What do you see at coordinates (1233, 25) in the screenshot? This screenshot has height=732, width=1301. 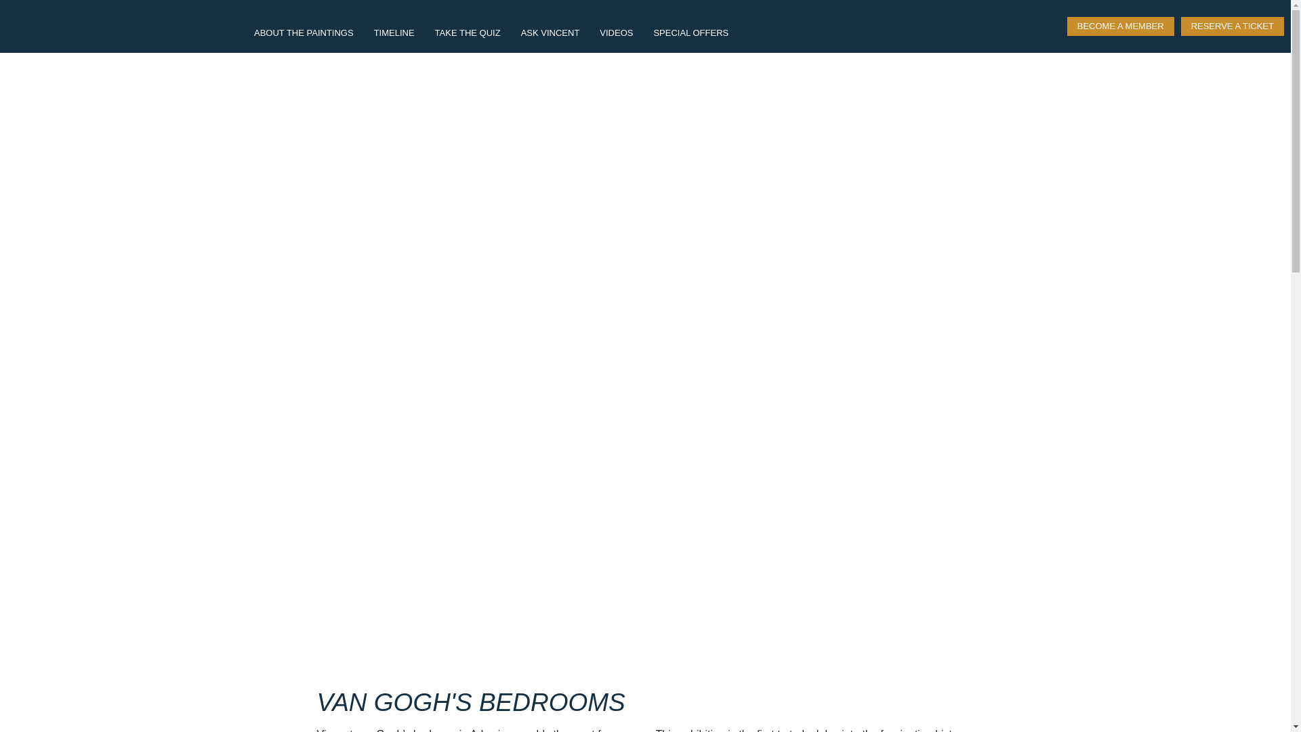 I see `RESERVE A TICKET` at bounding box center [1233, 25].